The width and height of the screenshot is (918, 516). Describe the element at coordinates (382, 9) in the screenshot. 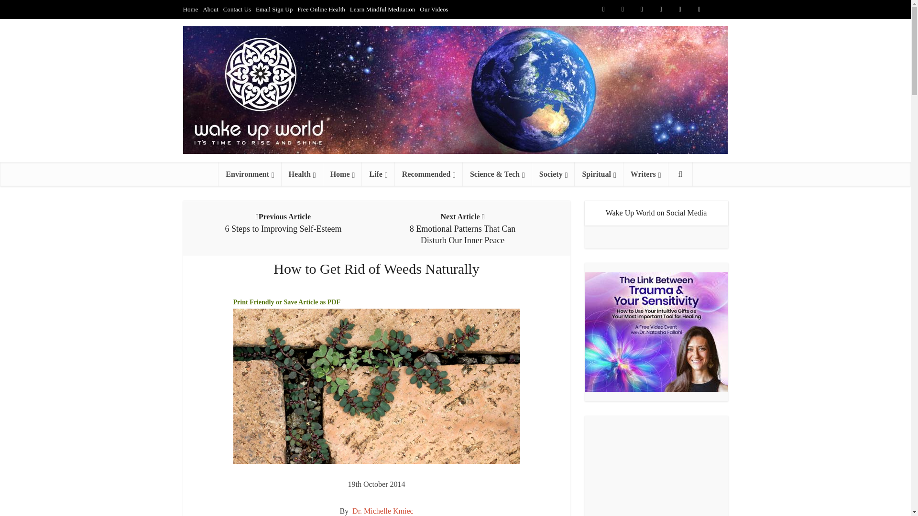

I see `Learn Mindful Meditation` at that location.